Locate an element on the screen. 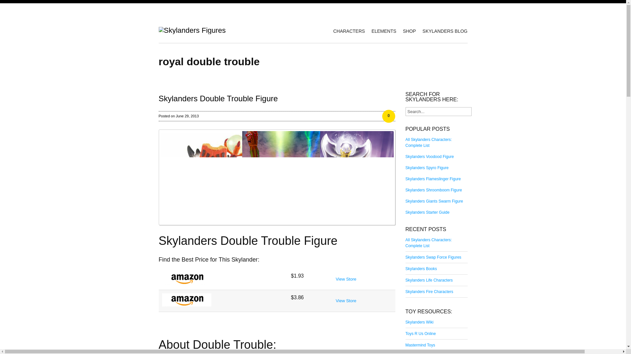 The width and height of the screenshot is (631, 354). Skylanders Figures is located at coordinates (192, 30).